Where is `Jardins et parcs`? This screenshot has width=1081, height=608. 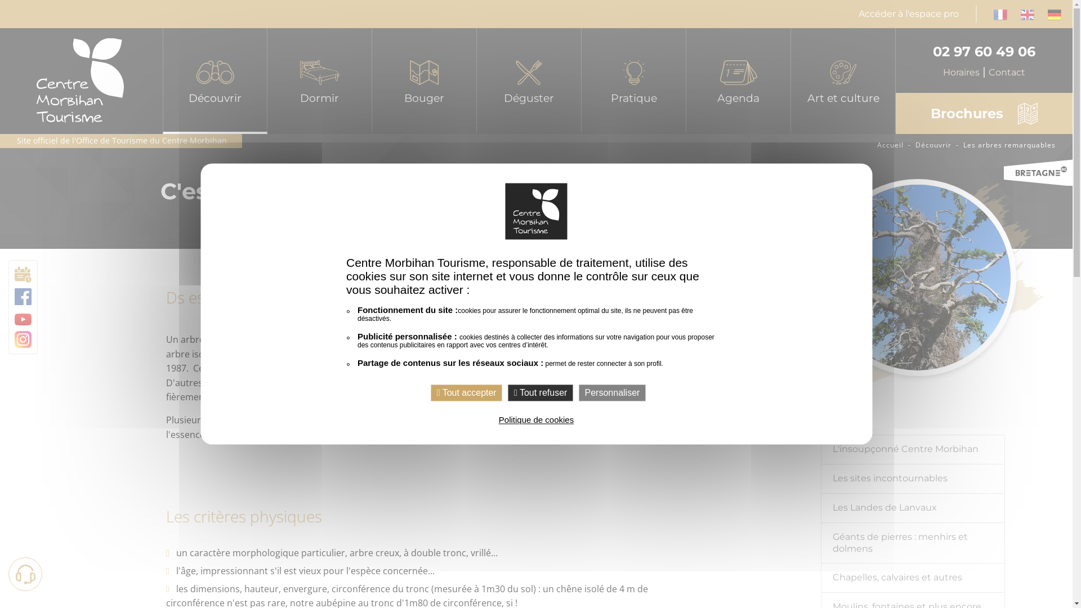 Jardins et parcs is located at coordinates (215, 328).